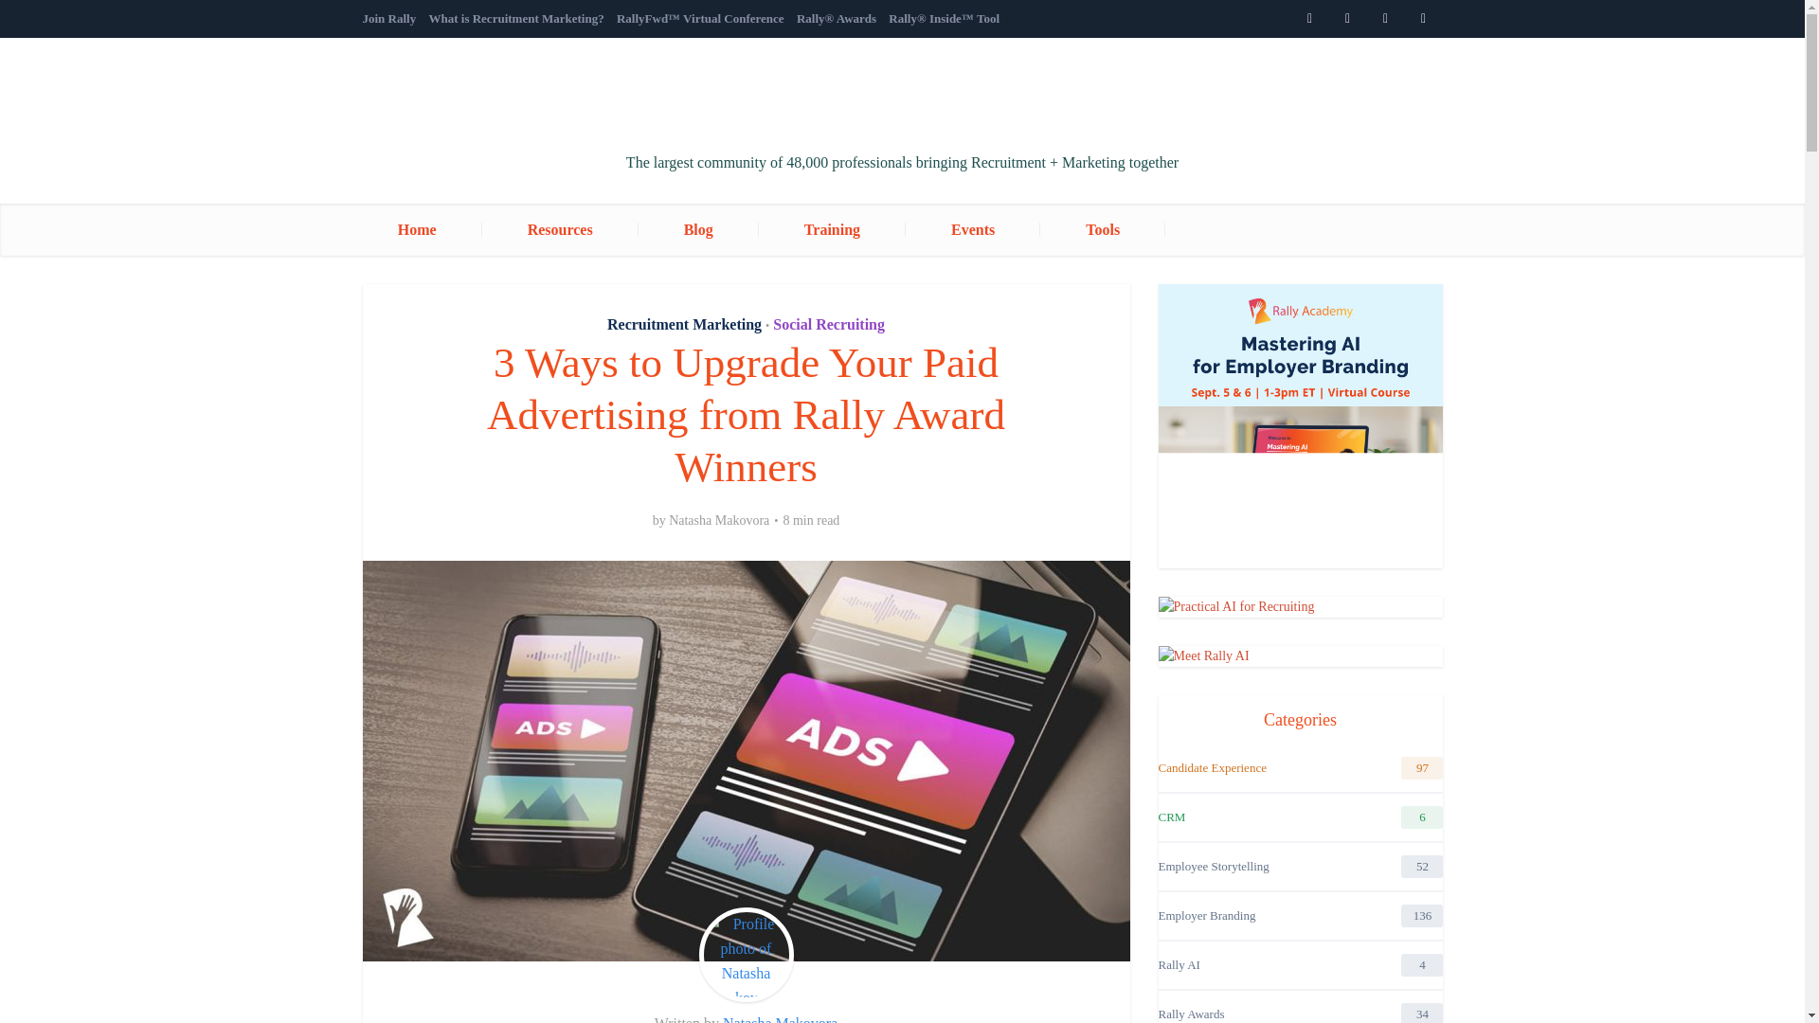  I want to click on Tools, so click(1103, 229).